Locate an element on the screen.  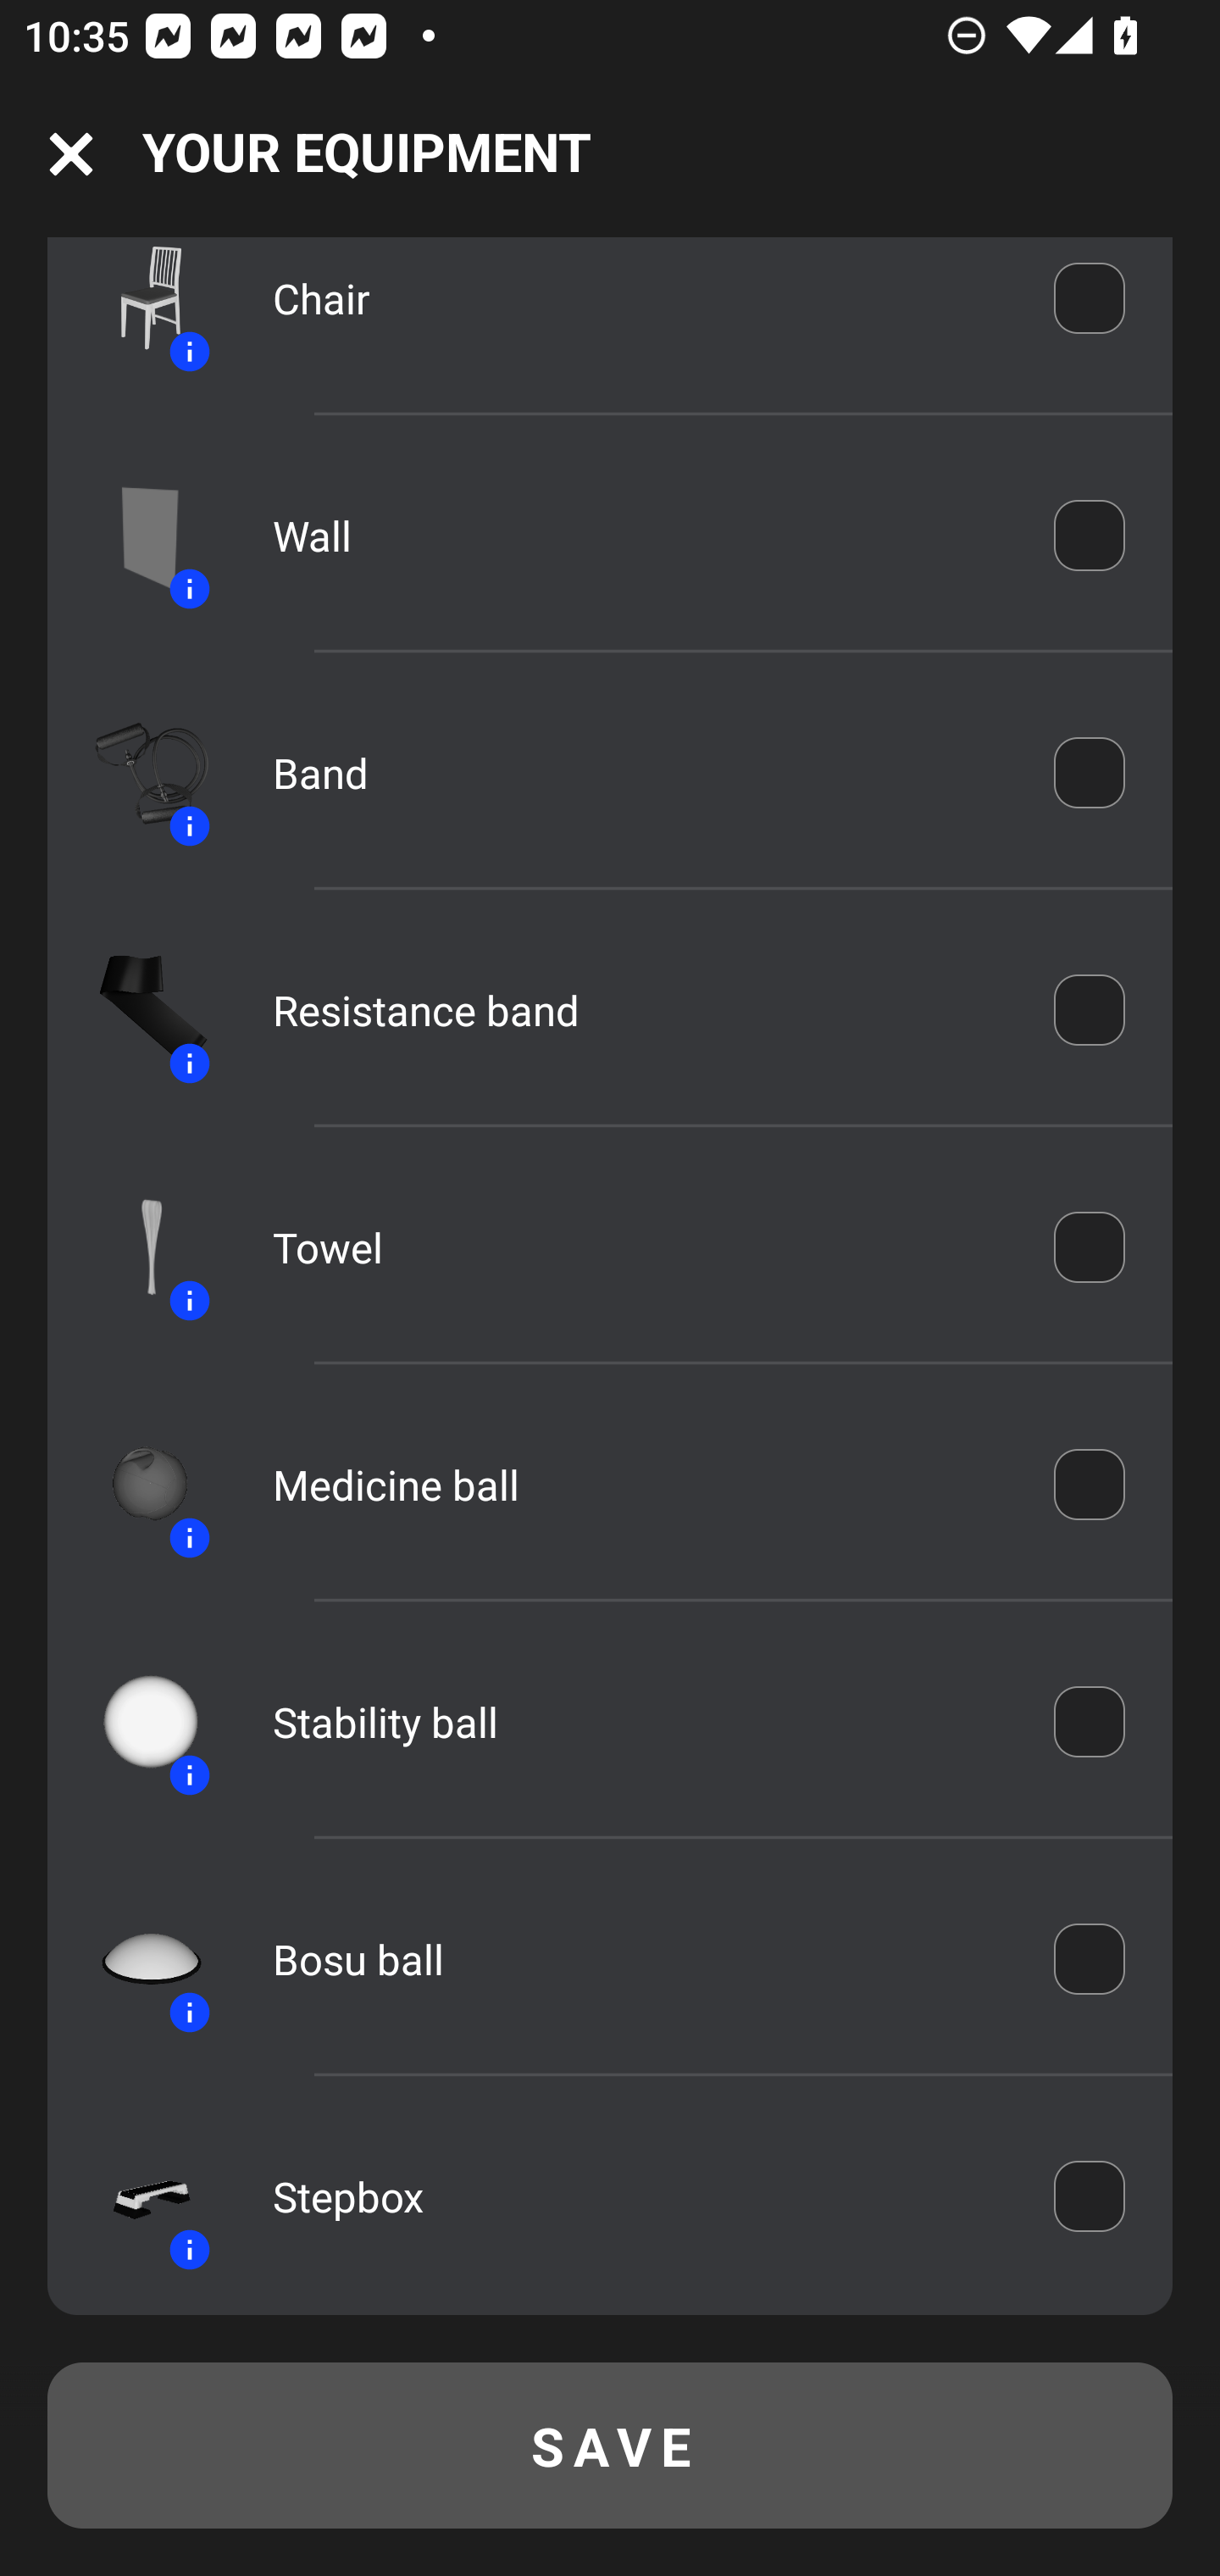
Band is located at coordinates (640, 773).